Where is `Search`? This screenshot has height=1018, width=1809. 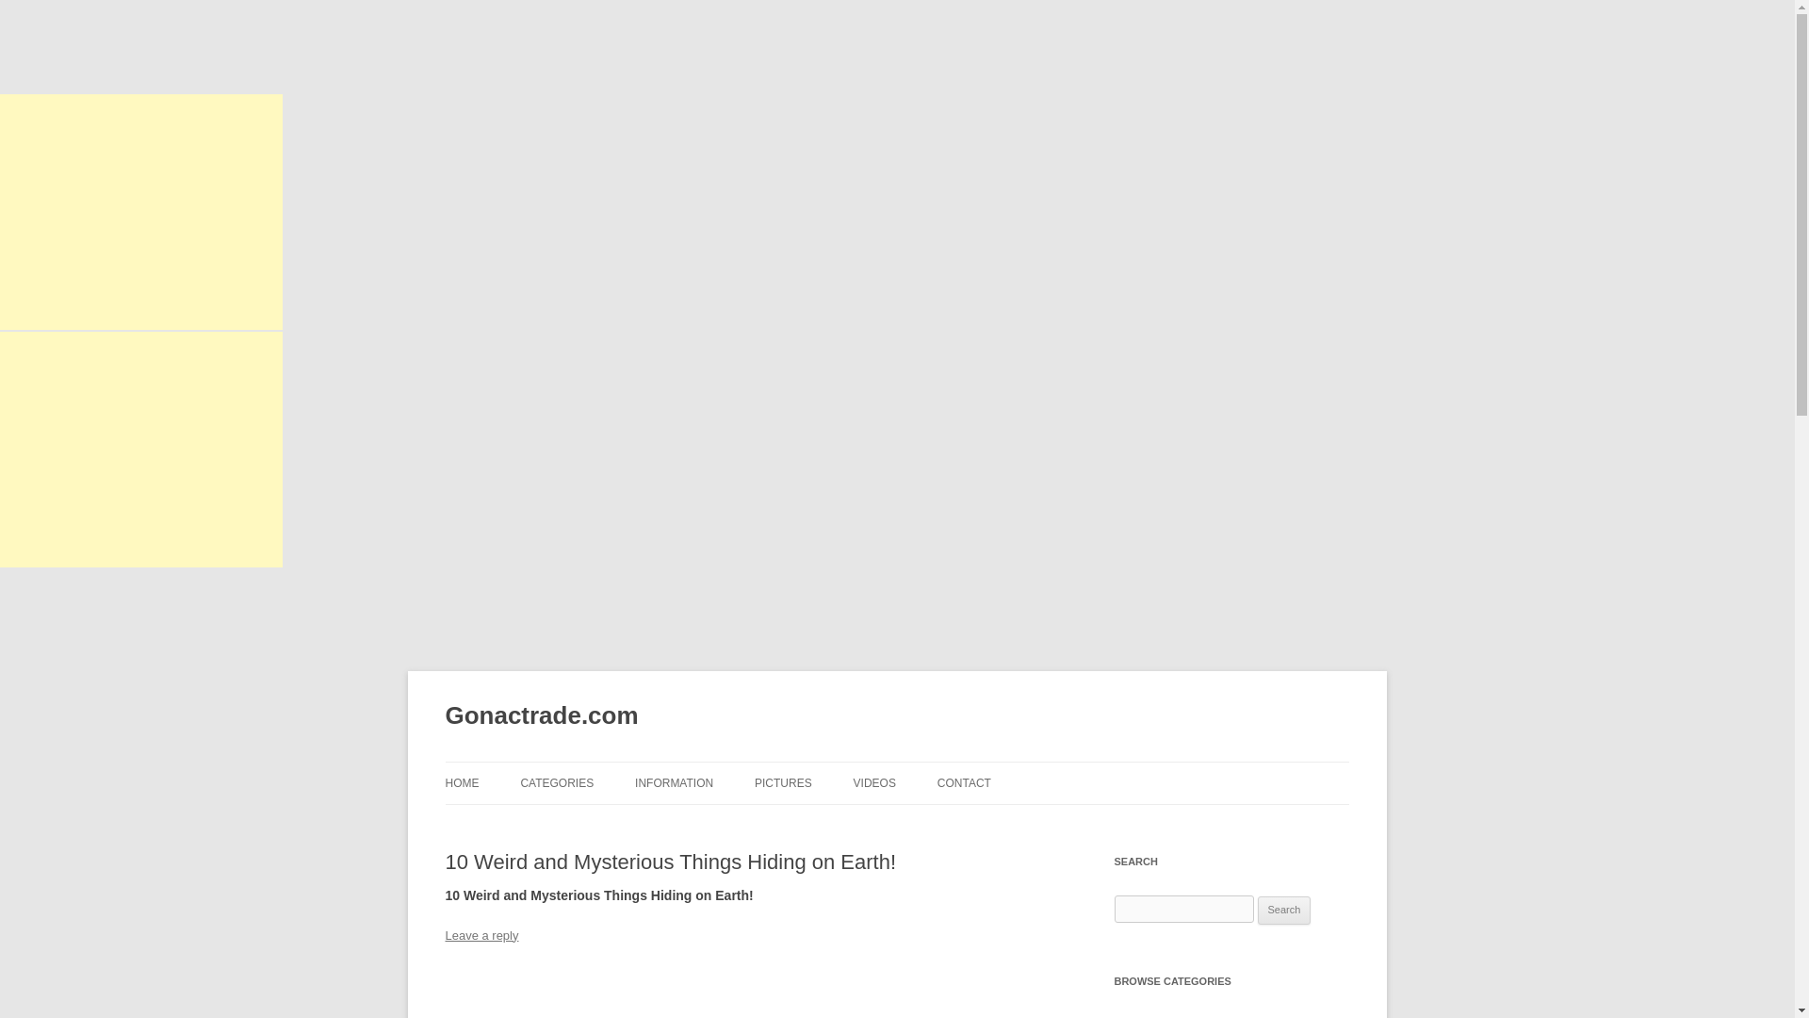
Search is located at coordinates (1284, 911).